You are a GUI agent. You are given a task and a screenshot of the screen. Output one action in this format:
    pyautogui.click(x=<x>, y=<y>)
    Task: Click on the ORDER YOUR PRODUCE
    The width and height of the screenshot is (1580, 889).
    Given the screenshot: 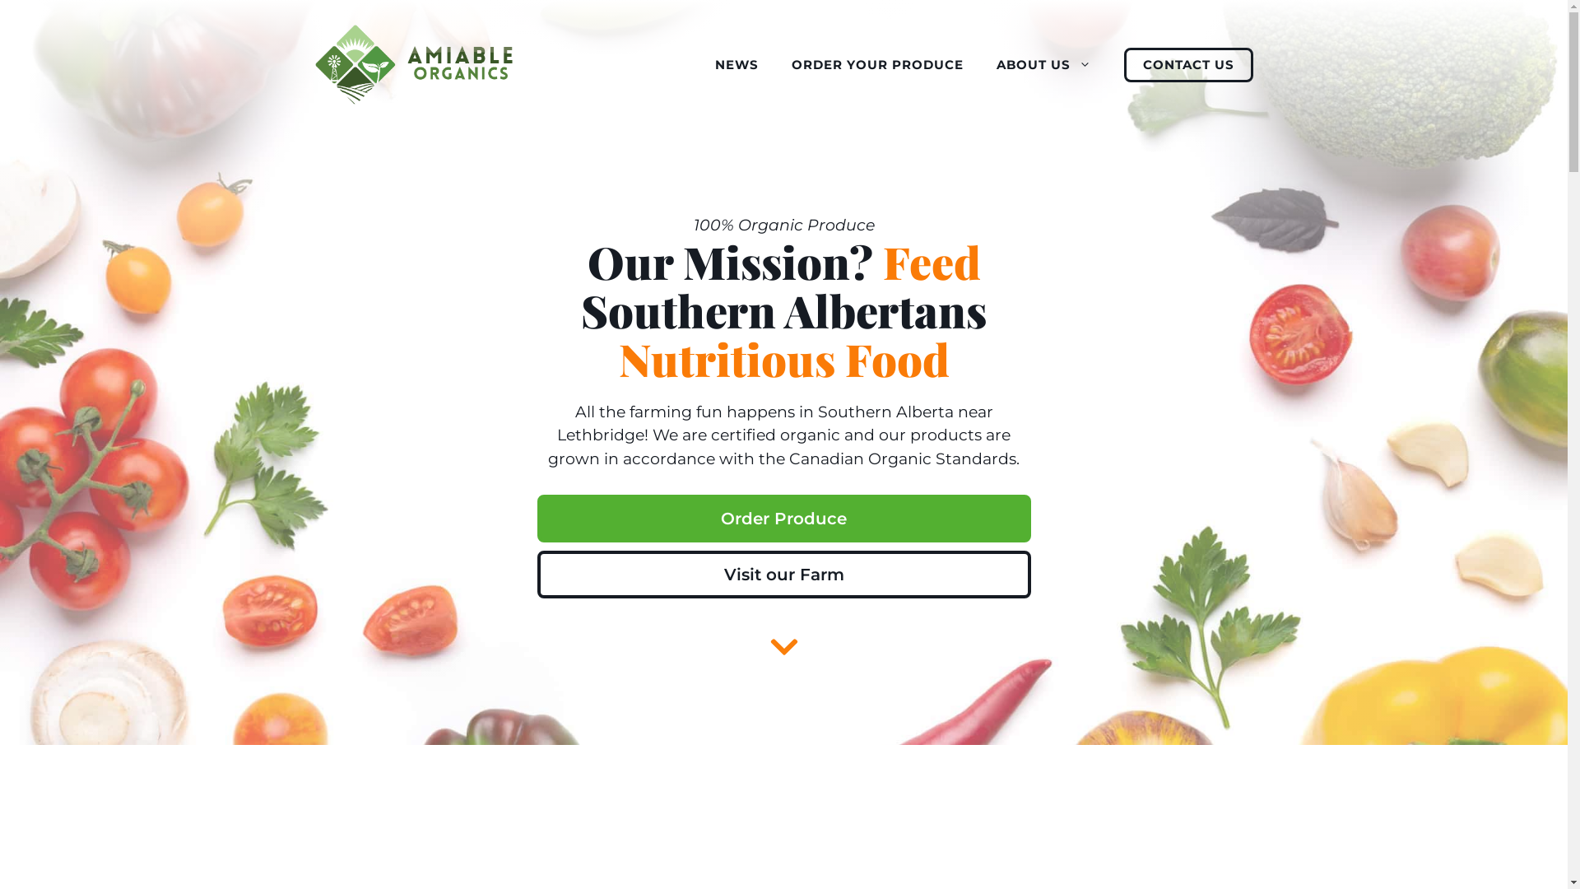 What is the action you would take?
    pyautogui.click(x=877, y=65)
    